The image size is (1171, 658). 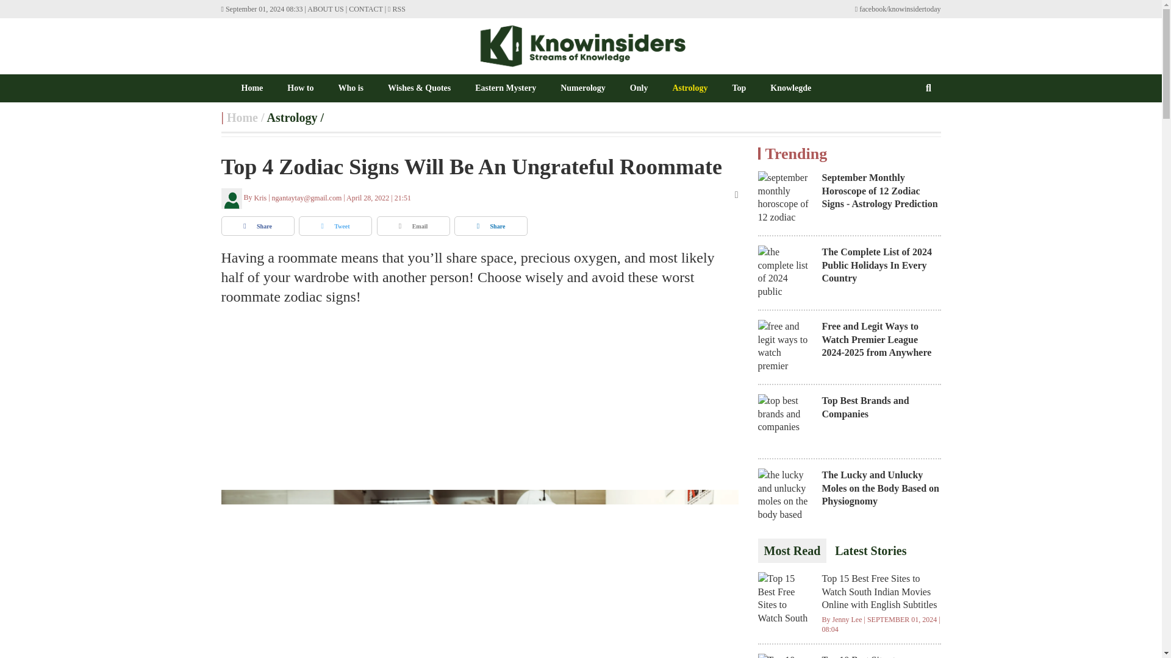 I want to click on Home, so click(x=242, y=118).